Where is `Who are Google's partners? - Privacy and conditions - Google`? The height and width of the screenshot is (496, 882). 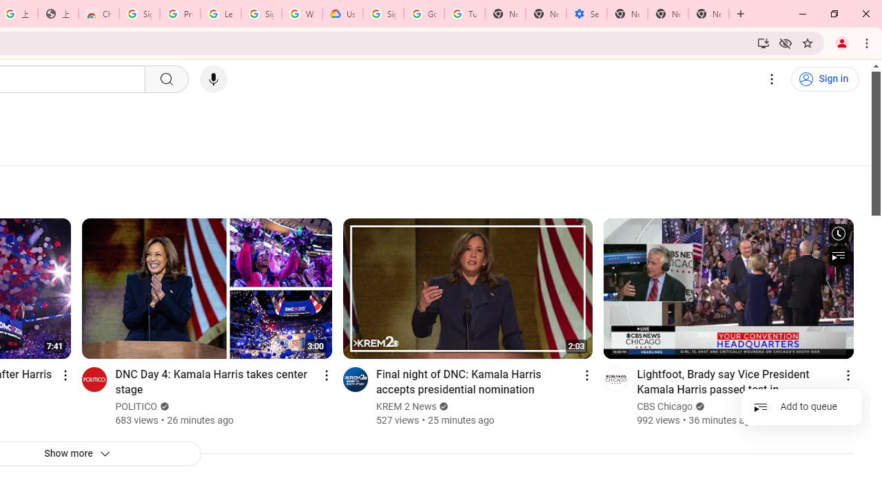 Who are Google's partners? - Privacy and conditions - Google is located at coordinates (302, 14).